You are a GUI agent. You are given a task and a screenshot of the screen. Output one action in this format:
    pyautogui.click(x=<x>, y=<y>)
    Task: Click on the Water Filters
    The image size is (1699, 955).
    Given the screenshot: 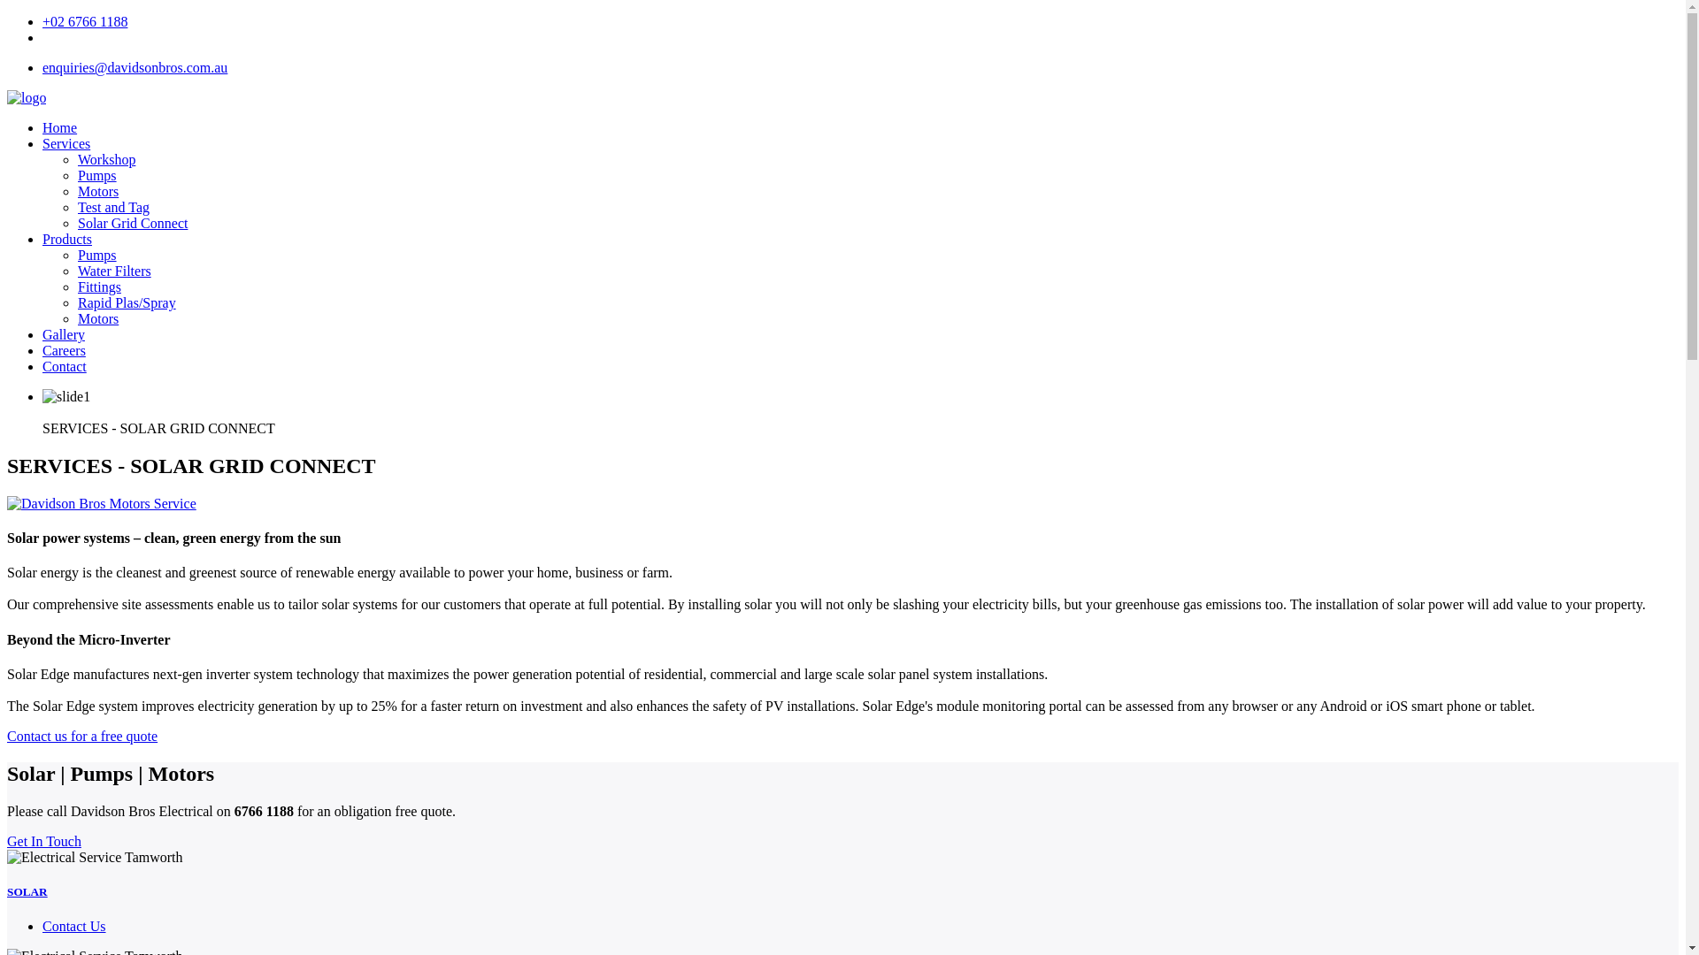 What is the action you would take?
    pyautogui.click(x=114, y=271)
    